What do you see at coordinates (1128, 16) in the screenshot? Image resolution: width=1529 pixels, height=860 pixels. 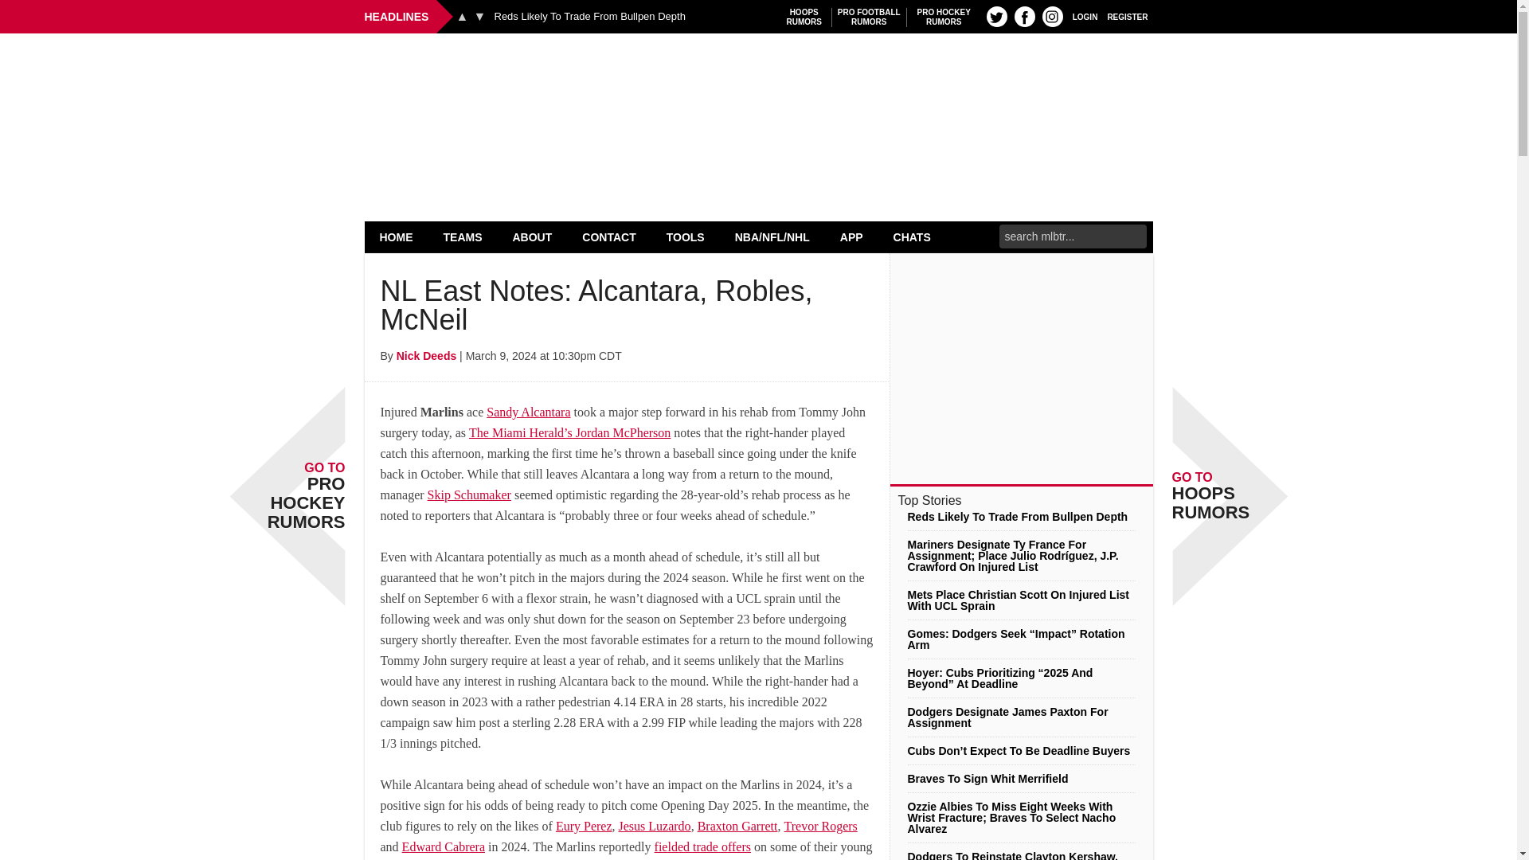 I see `HOME` at bounding box center [1128, 16].